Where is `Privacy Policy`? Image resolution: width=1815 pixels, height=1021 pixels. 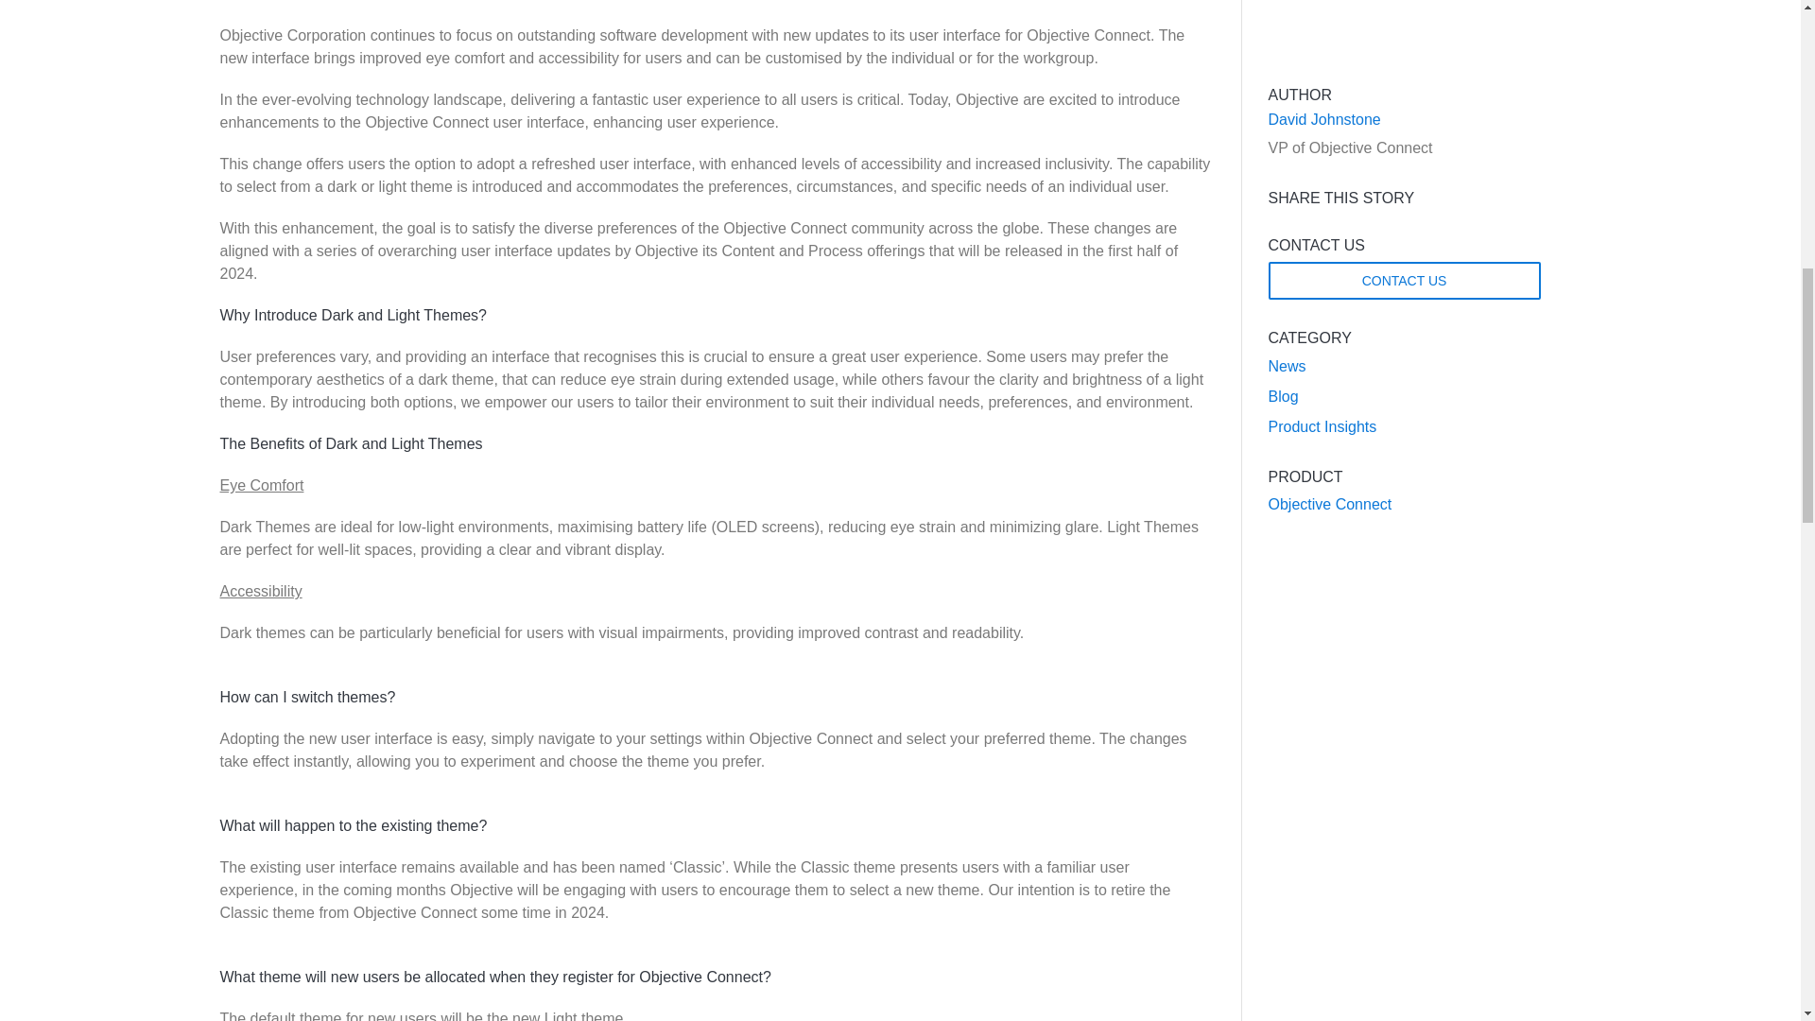
Privacy Policy is located at coordinates (1110, 65).